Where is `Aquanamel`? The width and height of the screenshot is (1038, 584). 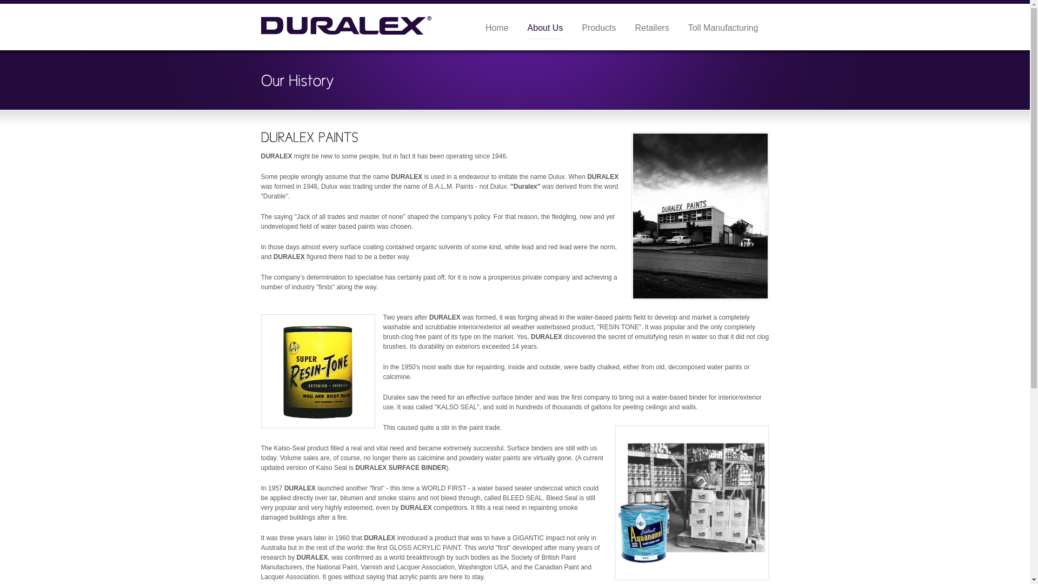 Aquanamel is located at coordinates (691, 503).